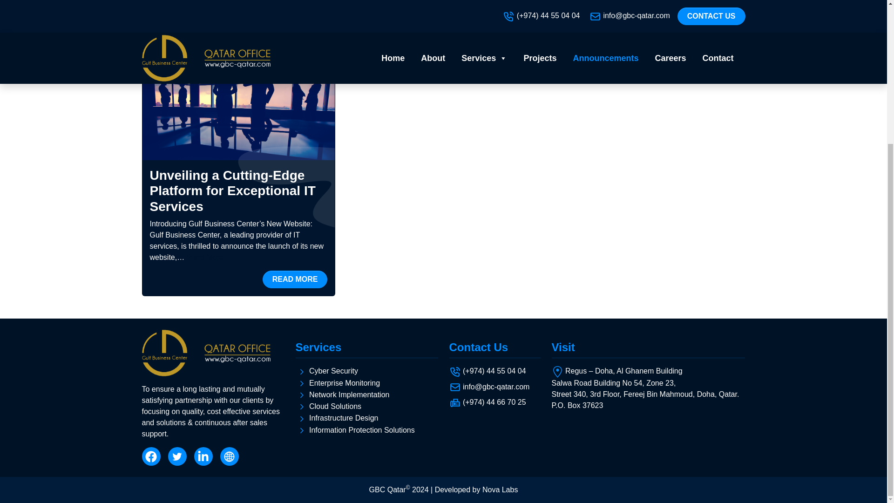  I want to click on Read More, so click(205, 257).